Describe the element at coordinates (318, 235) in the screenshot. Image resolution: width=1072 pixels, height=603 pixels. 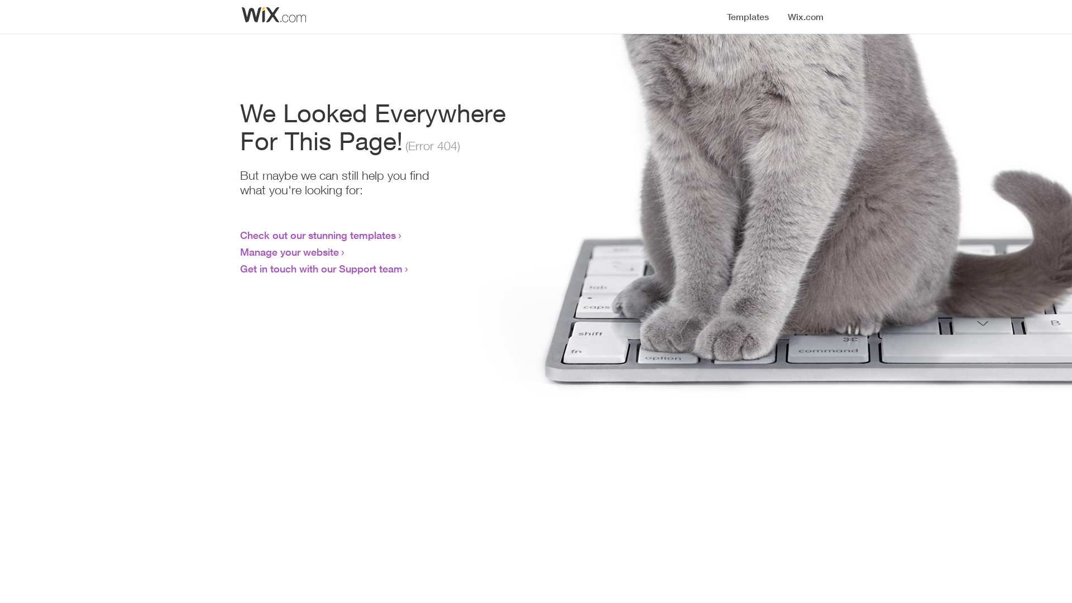
I see `Check out our stunning templates` at that location.